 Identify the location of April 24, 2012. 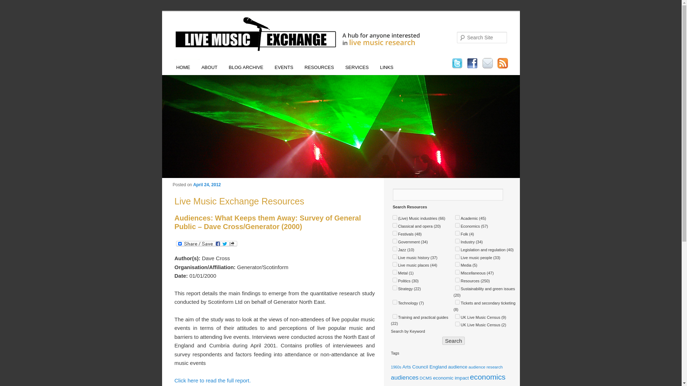
(207, 184).